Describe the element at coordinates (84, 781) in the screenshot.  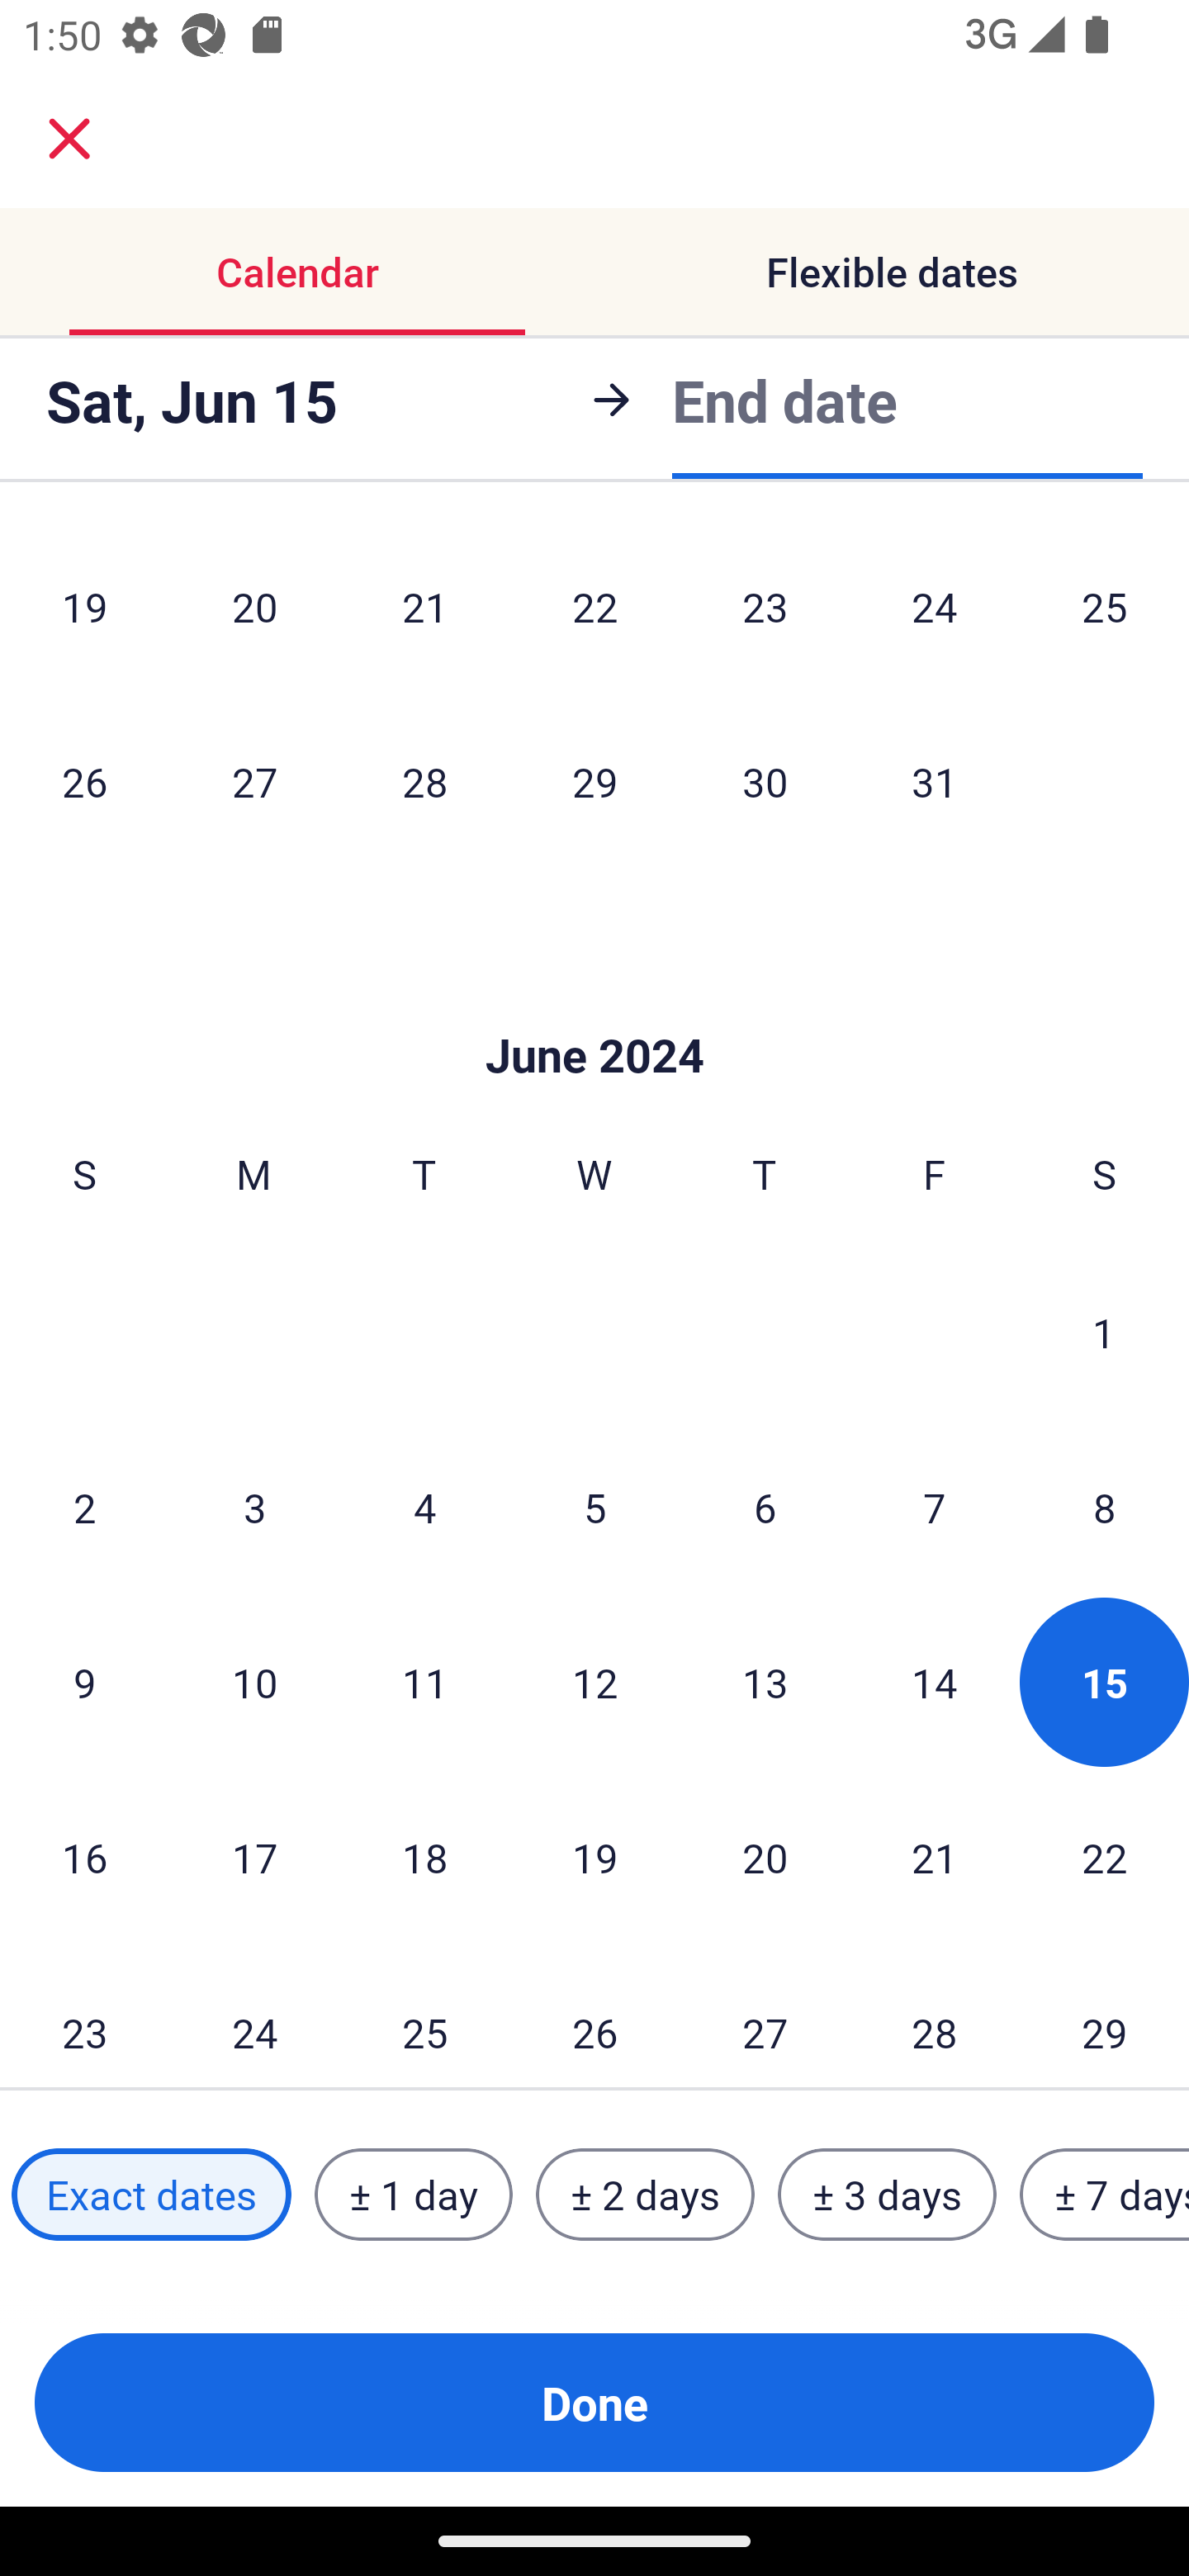
I see `26 Sunday, May 26, 2024` at that location.